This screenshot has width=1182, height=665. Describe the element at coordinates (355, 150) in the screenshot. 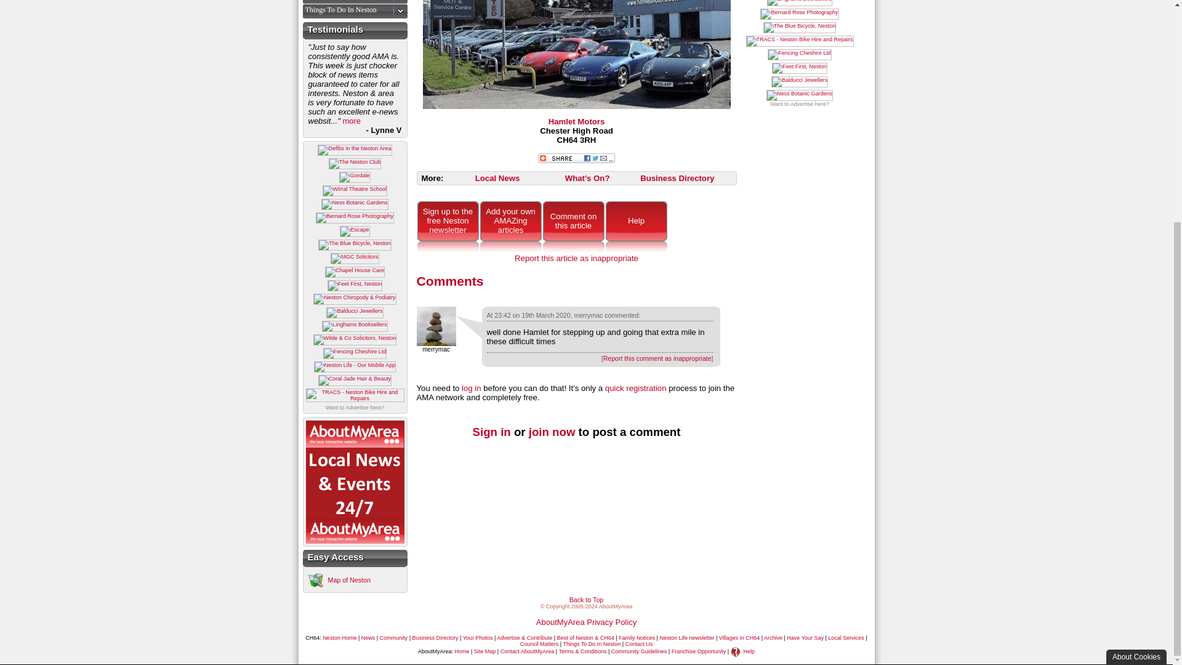

I see `Defibs in the Neston Area` at that location.